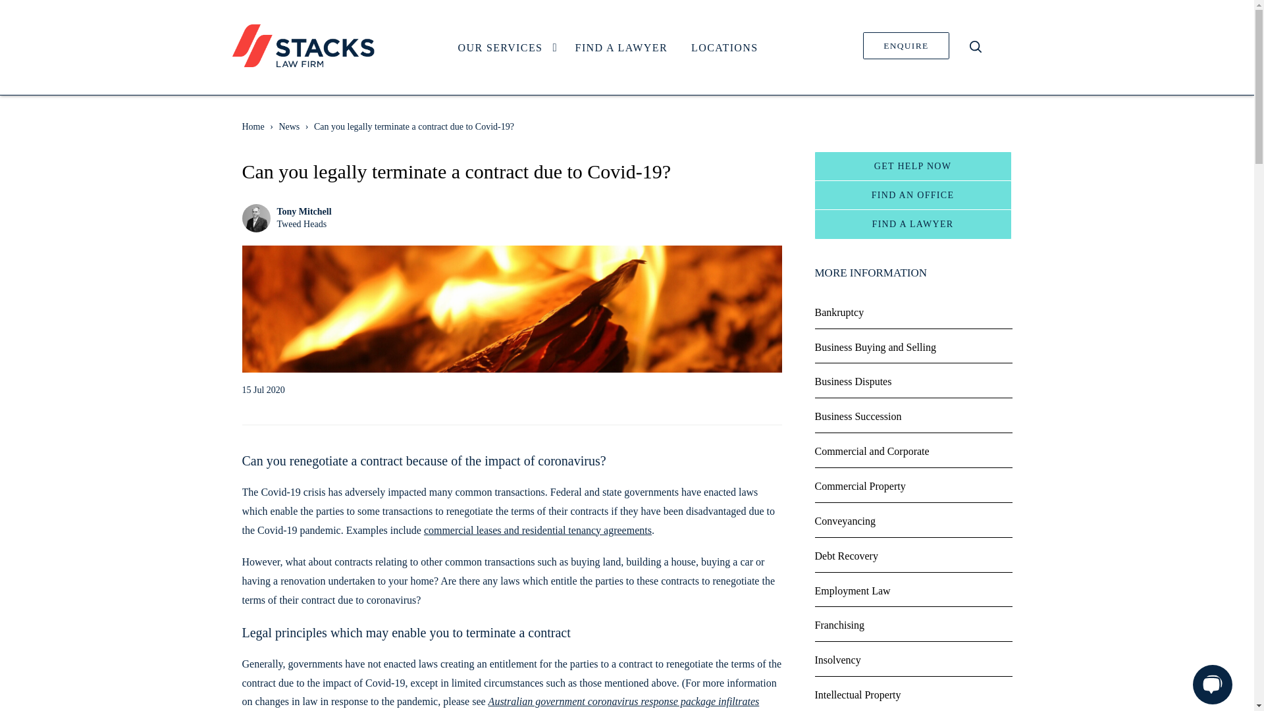 The width and height of the screenshot is (1264, 711). What do you see at coordinates (724, 47) in the screenshot?
I see `LOCATIONS` at bounding box center [724, 47].